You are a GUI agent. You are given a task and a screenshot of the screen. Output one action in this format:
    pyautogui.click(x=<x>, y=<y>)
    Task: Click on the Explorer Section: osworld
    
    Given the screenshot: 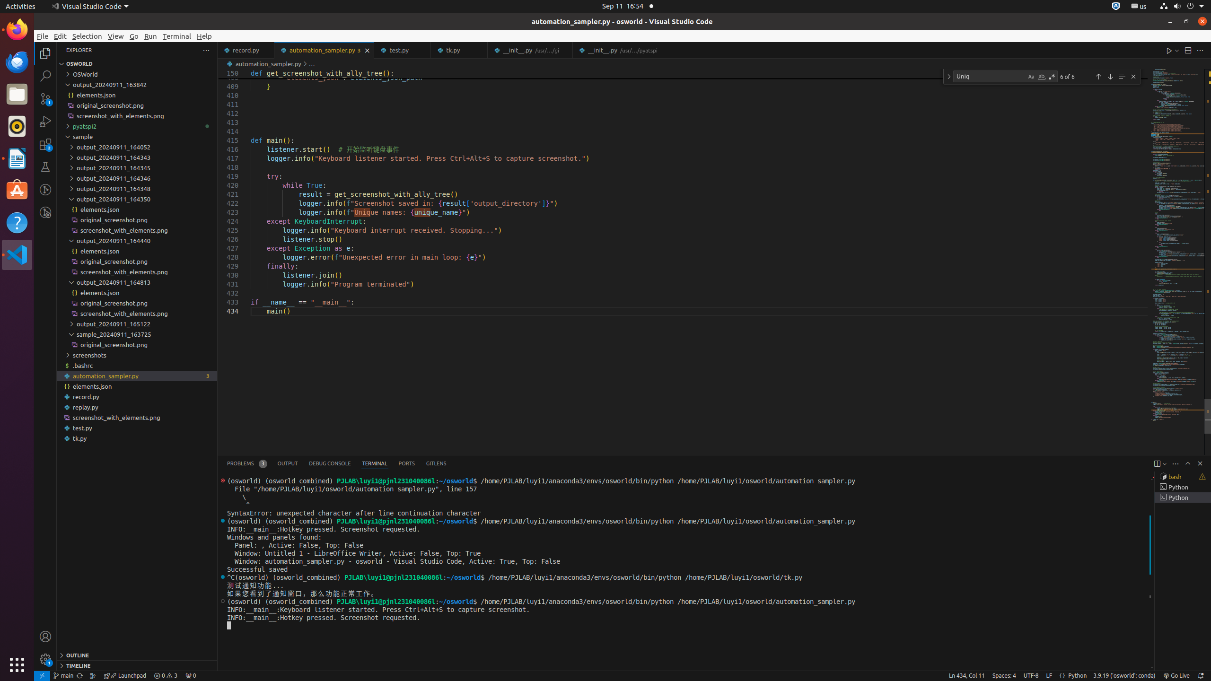 What is the action you would take?
    pyautogui.click(x=137, y=64)
    